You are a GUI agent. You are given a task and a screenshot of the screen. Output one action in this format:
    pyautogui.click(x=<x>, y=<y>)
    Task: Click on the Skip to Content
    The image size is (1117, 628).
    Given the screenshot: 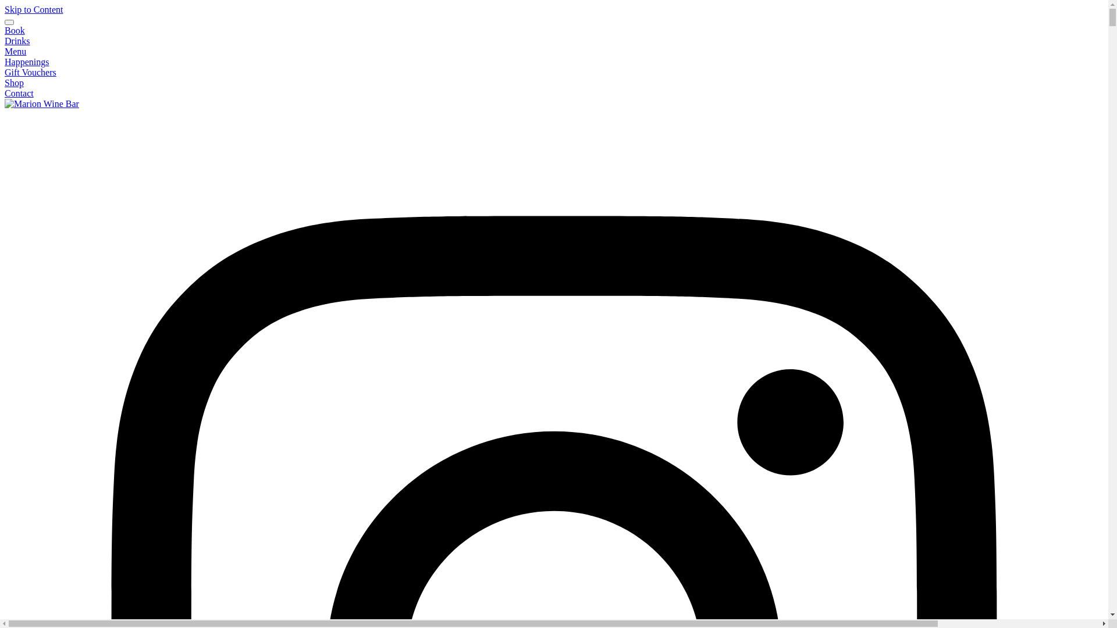 What is the action you would take?
    pyautogui.click(x=34, y=9)
    